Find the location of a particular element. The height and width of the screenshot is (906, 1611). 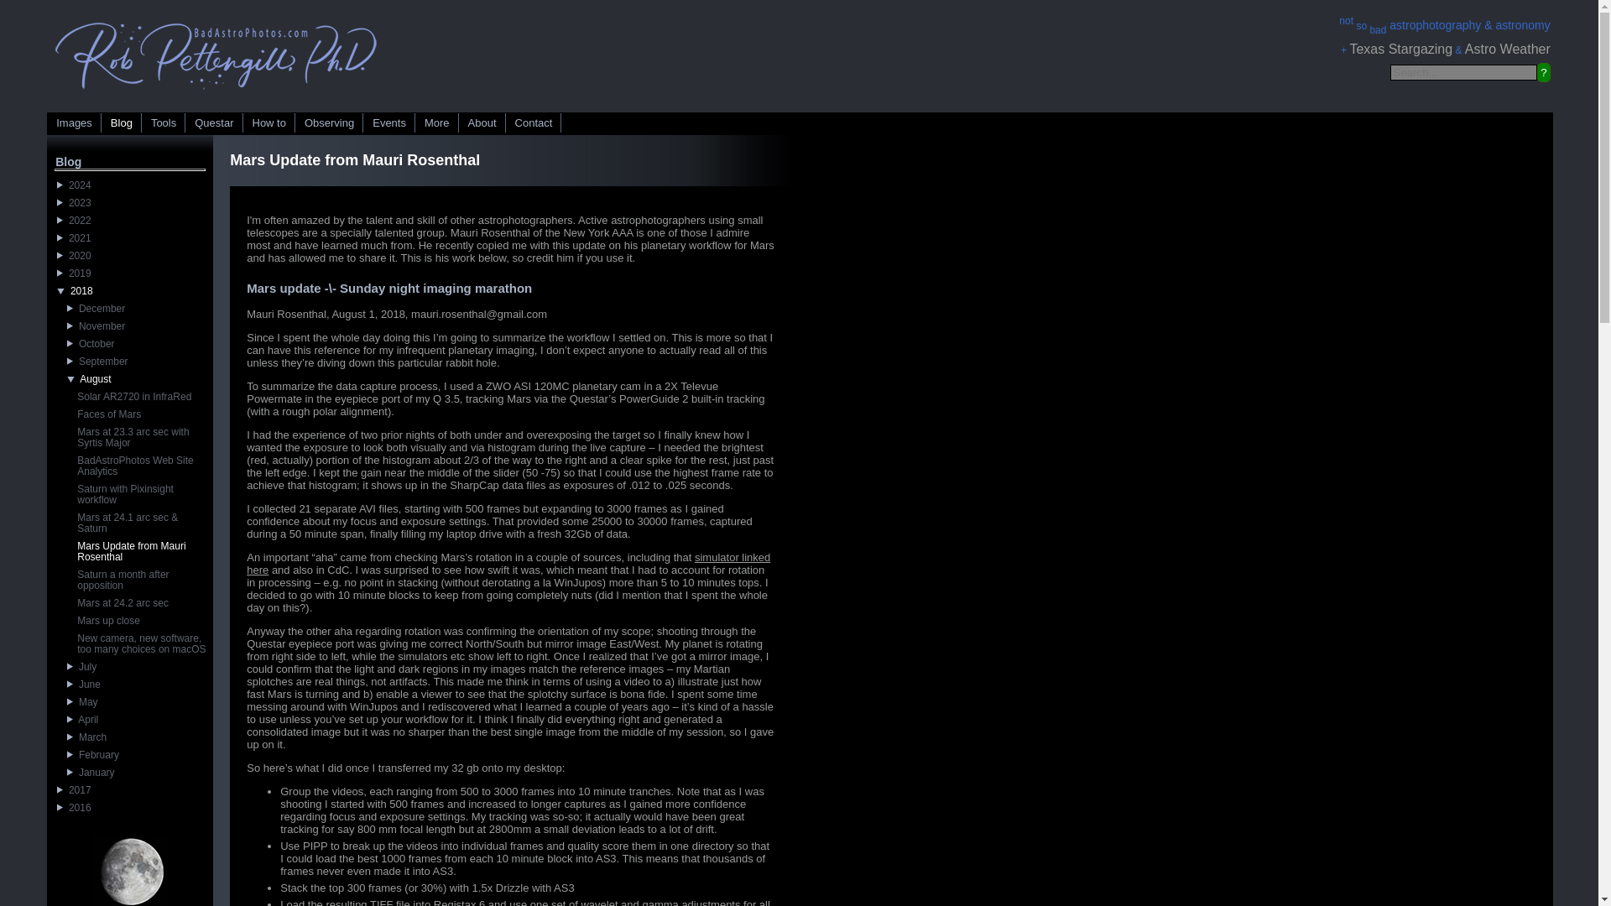

? is located at coordinates (1543, 72).